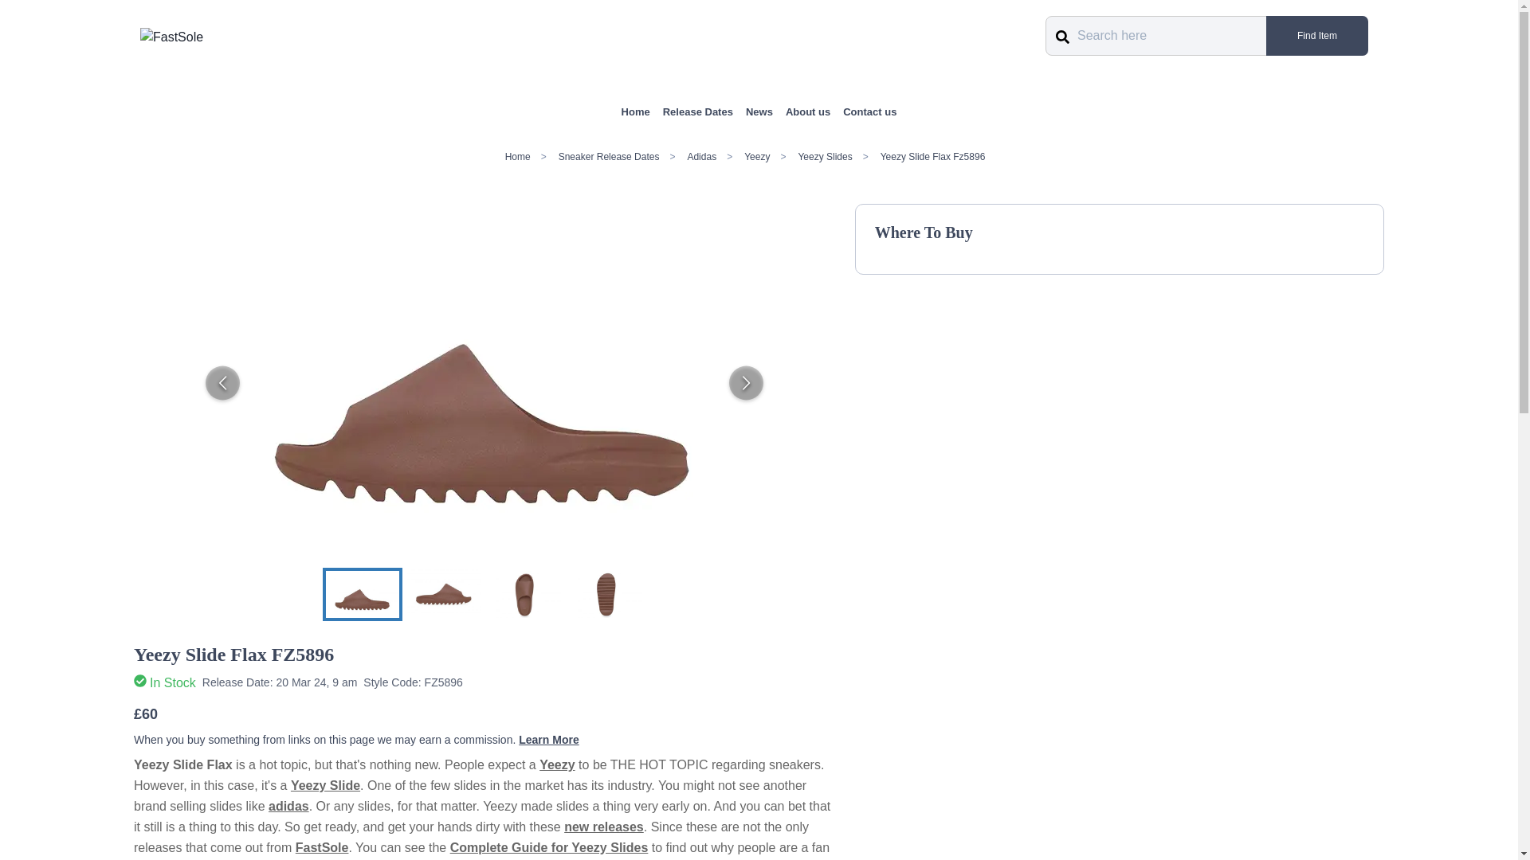  I want to click on Find Item, so click(1316, 36).